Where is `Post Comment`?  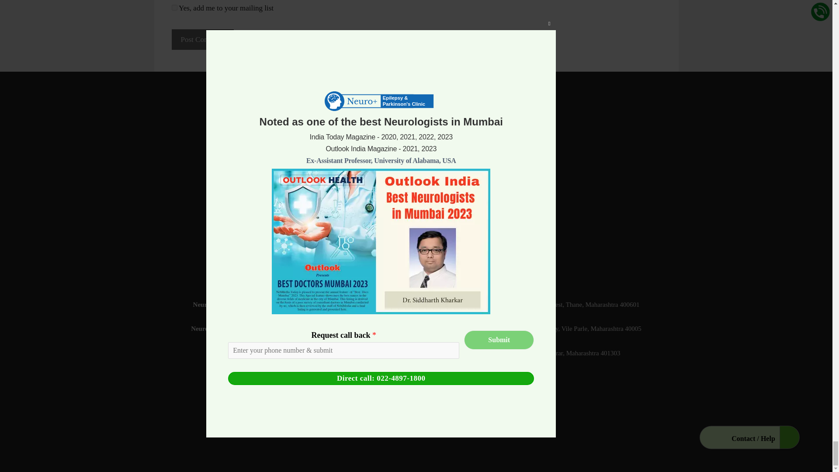
Post Comment is located at coordinates (202, 39).